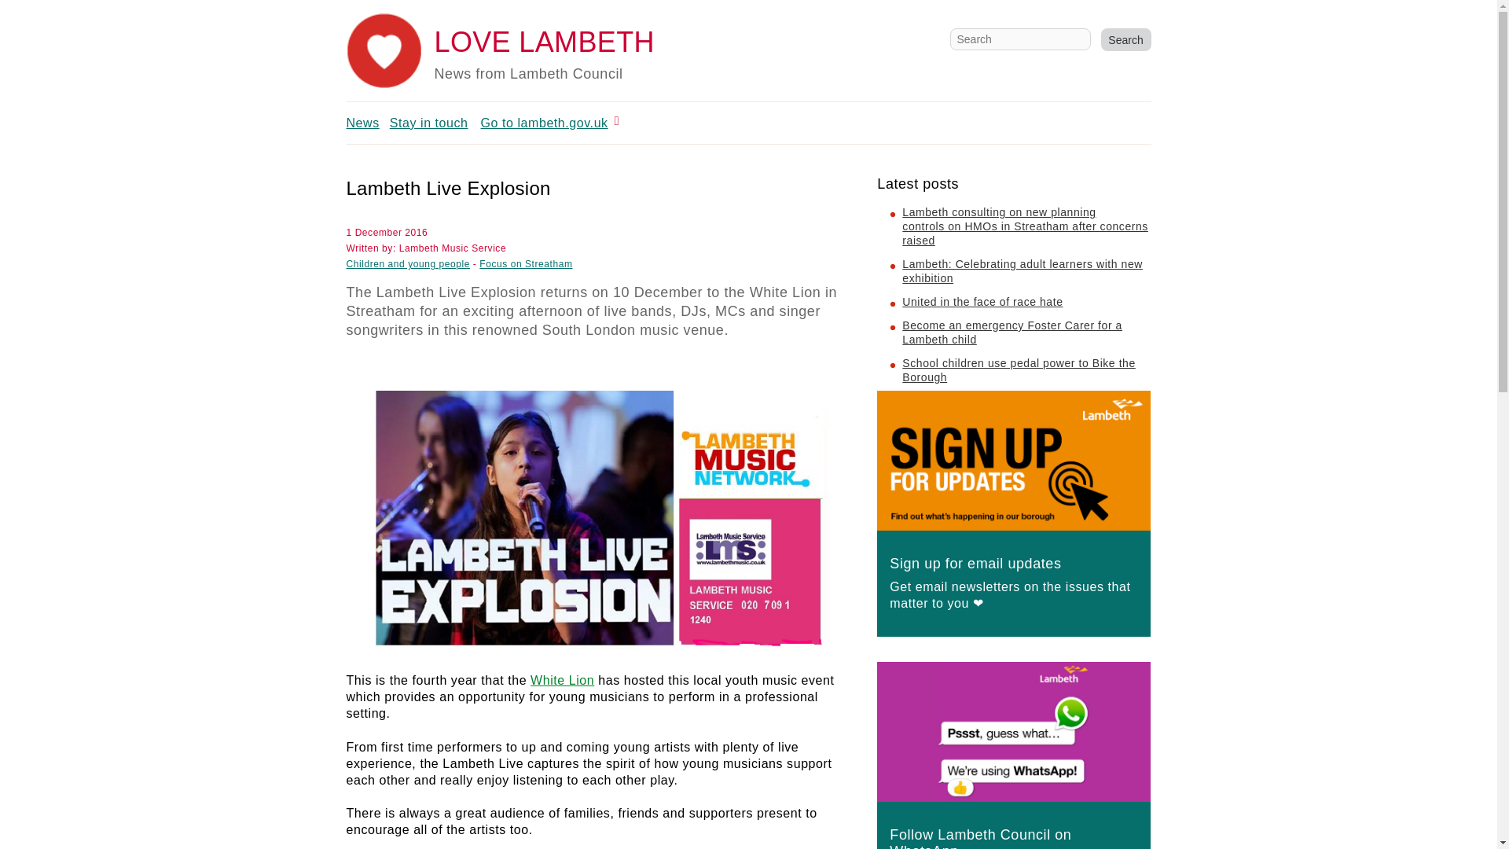 The width and height of the screenshot is (1509, 849). What do you see at coordinates (1012, 332) in the screenshot?
I see `Become an emergency Foster Carer for a Lambeth child` at bounding box center [1012, 332].